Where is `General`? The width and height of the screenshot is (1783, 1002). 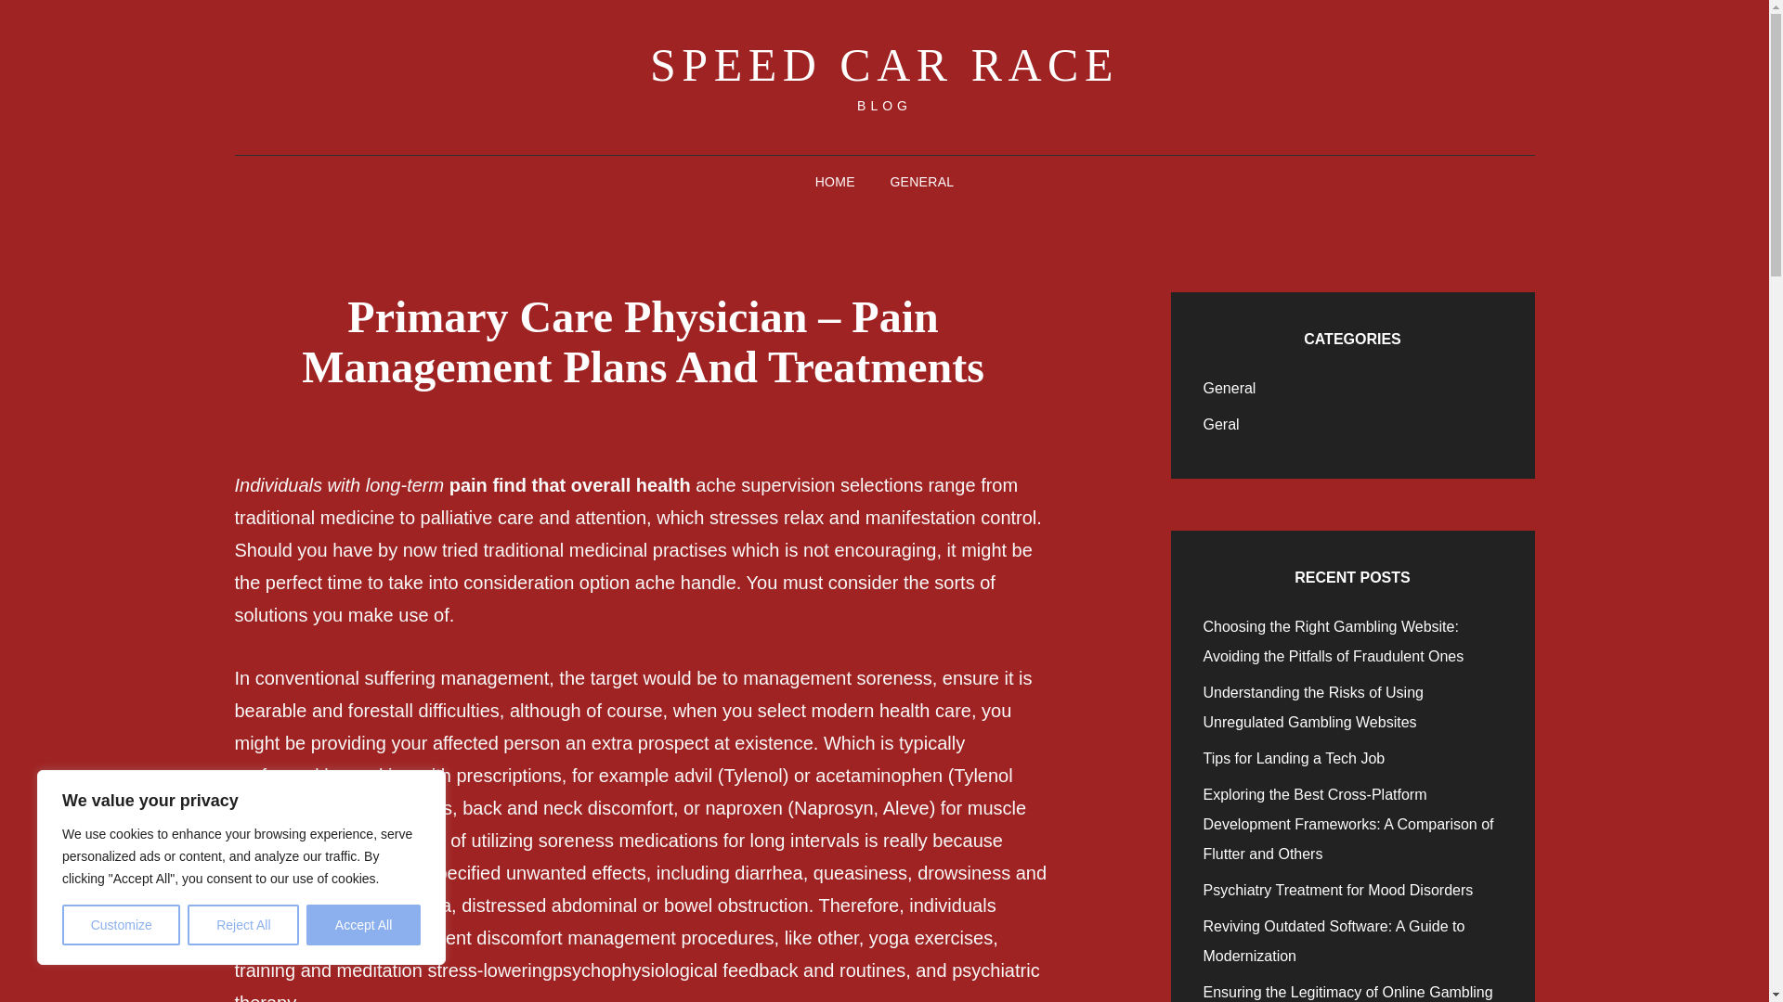
General is located at coordinates (1230, 388).